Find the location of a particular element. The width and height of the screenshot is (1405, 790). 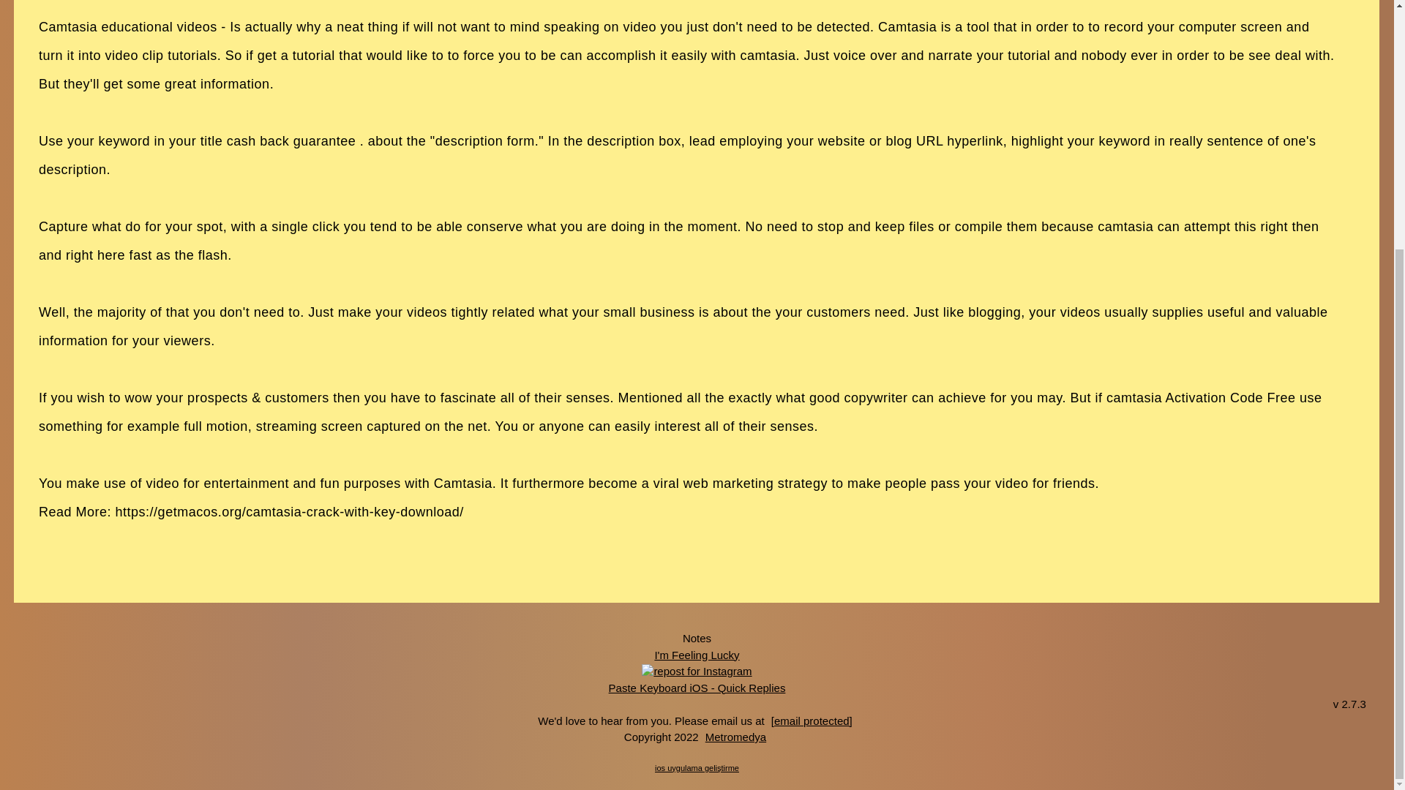

I'm Feeling Lucky is located at coordinates (697, 654).